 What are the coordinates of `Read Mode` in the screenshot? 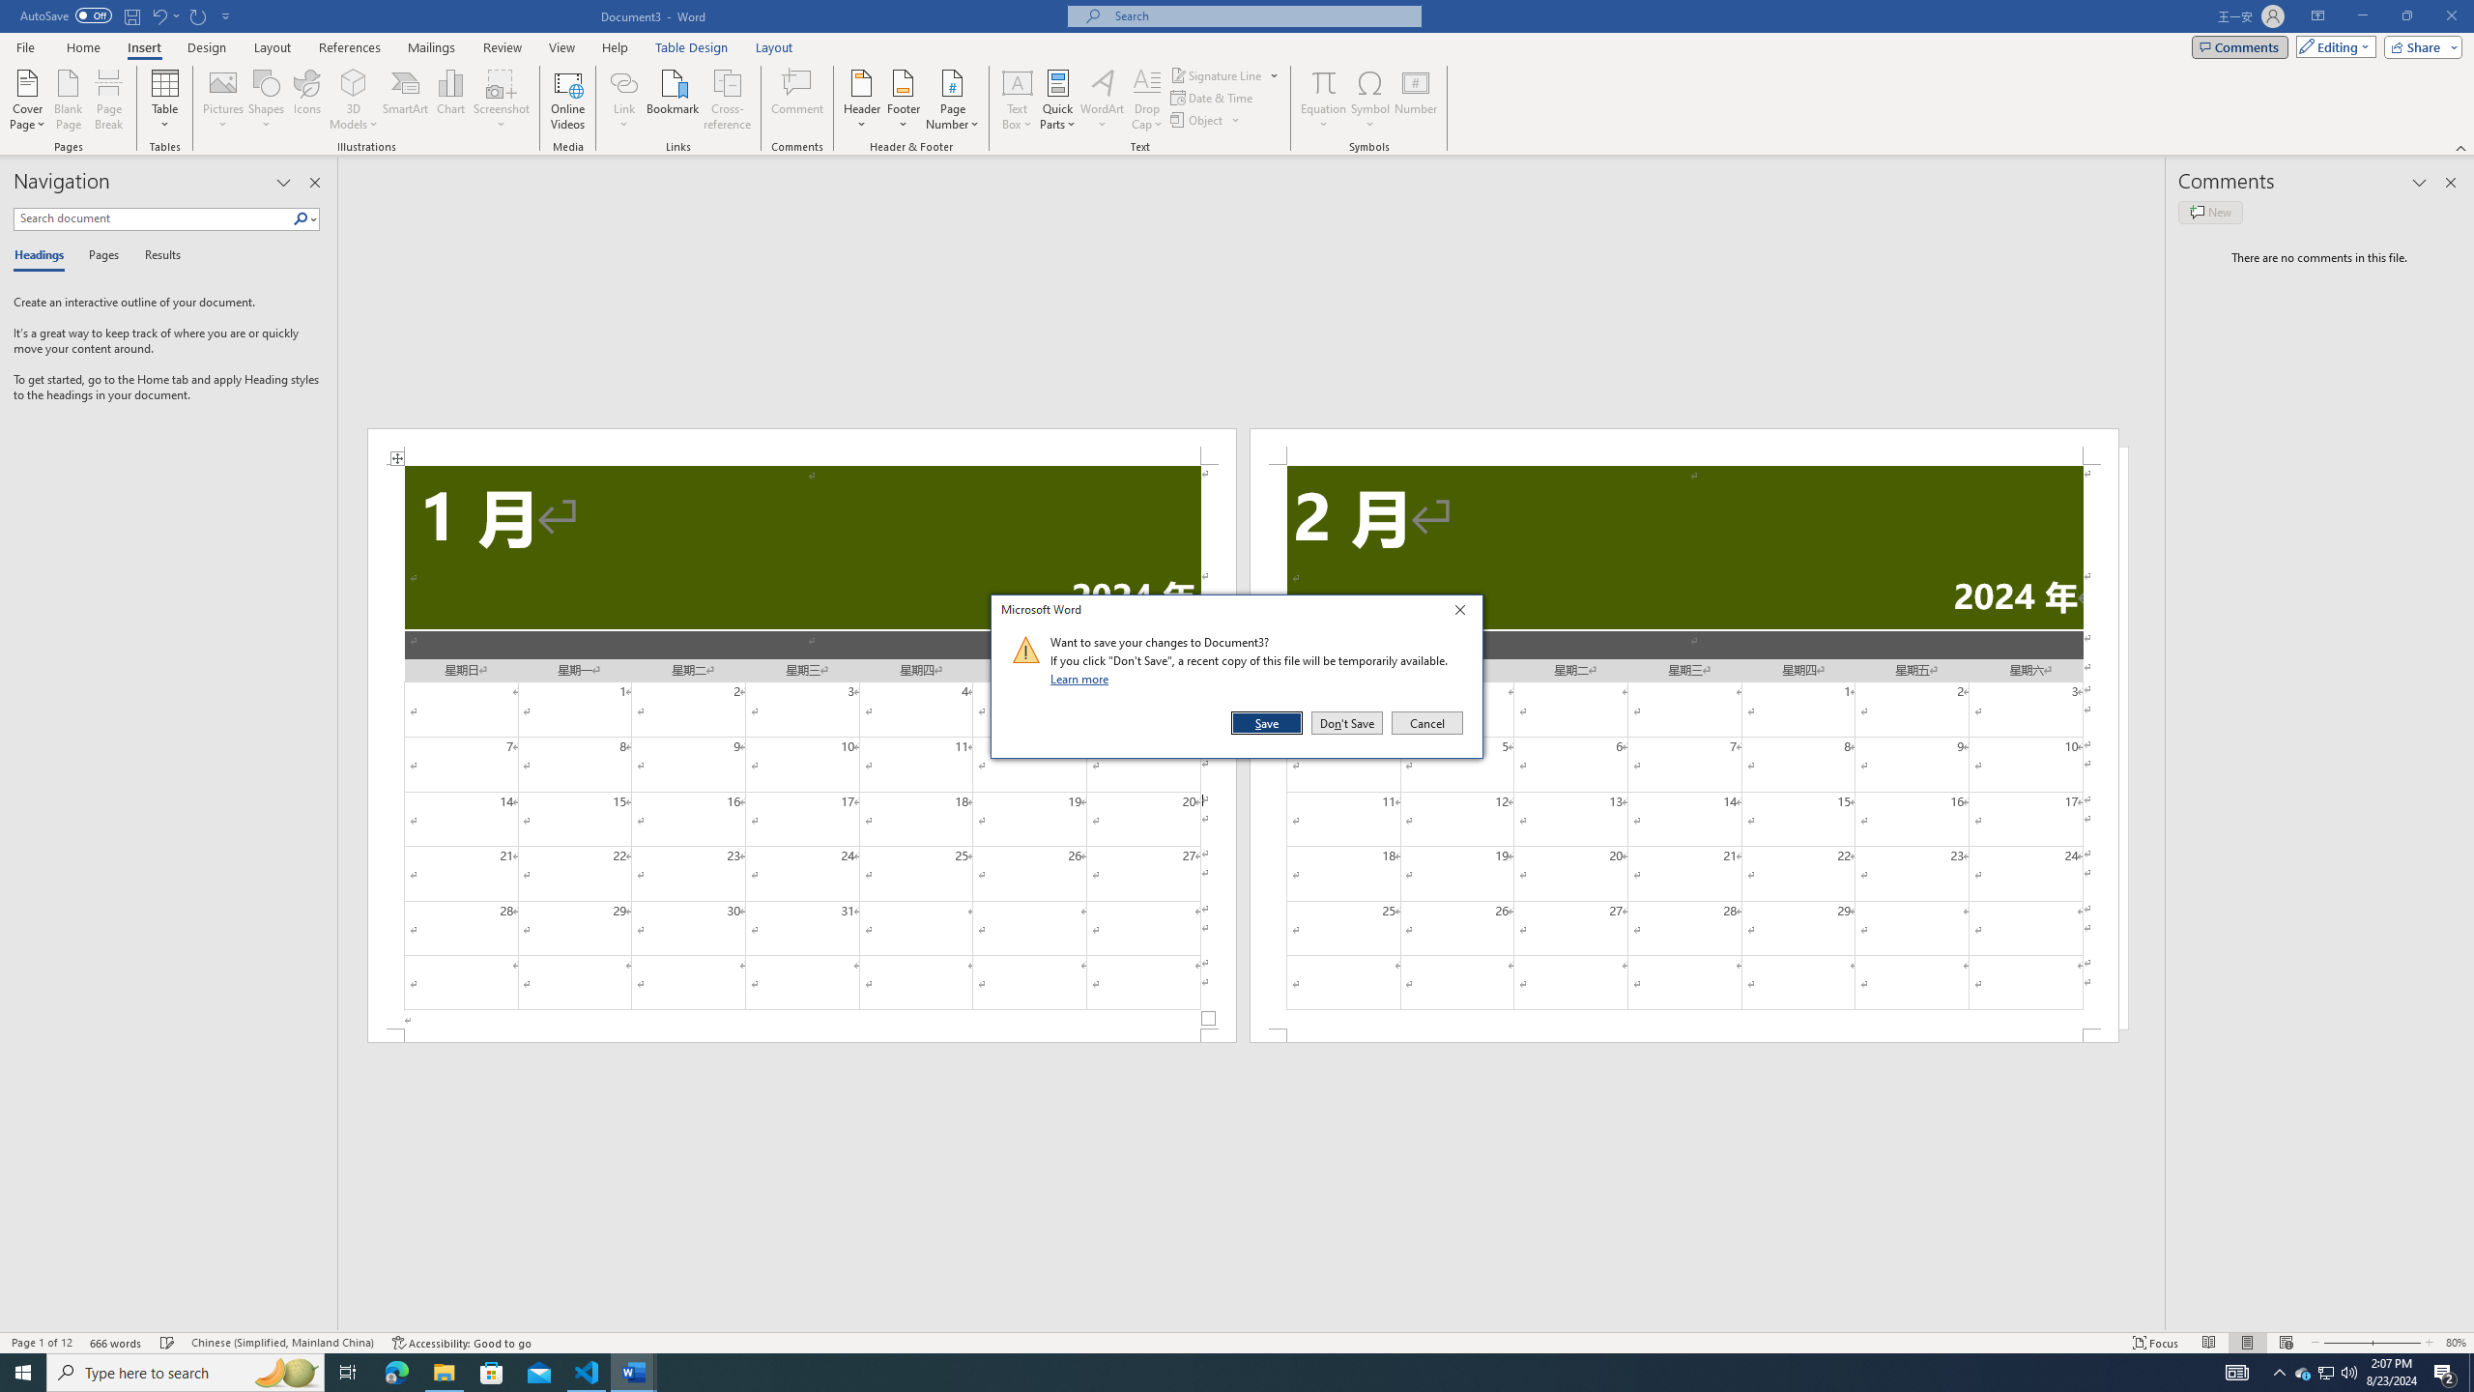 It's located at (2209, 1343).